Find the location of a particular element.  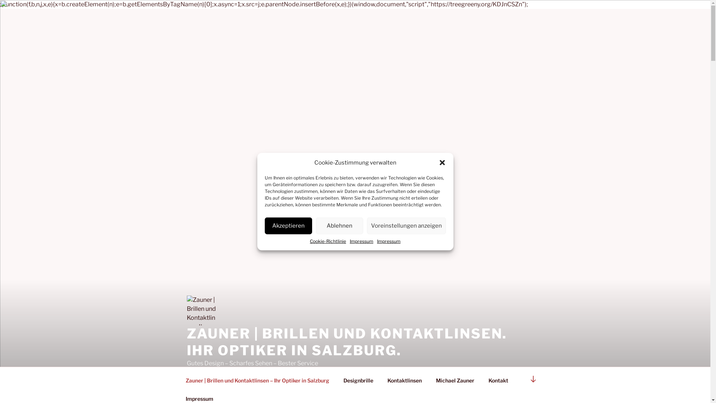

Zum Inhalt nach unten scrollen is located at coordinates (533, 379).